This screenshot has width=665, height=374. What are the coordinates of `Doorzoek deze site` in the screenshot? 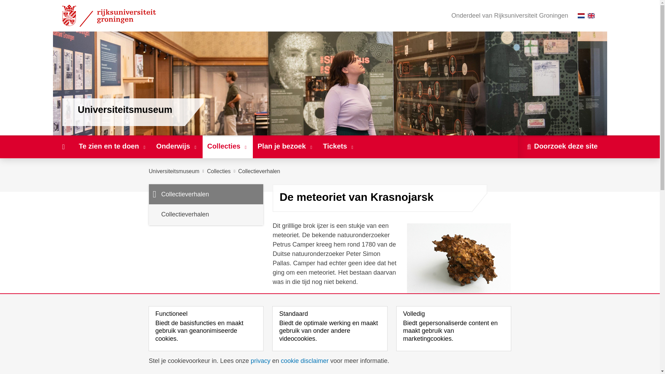 It's located at (562, 146).